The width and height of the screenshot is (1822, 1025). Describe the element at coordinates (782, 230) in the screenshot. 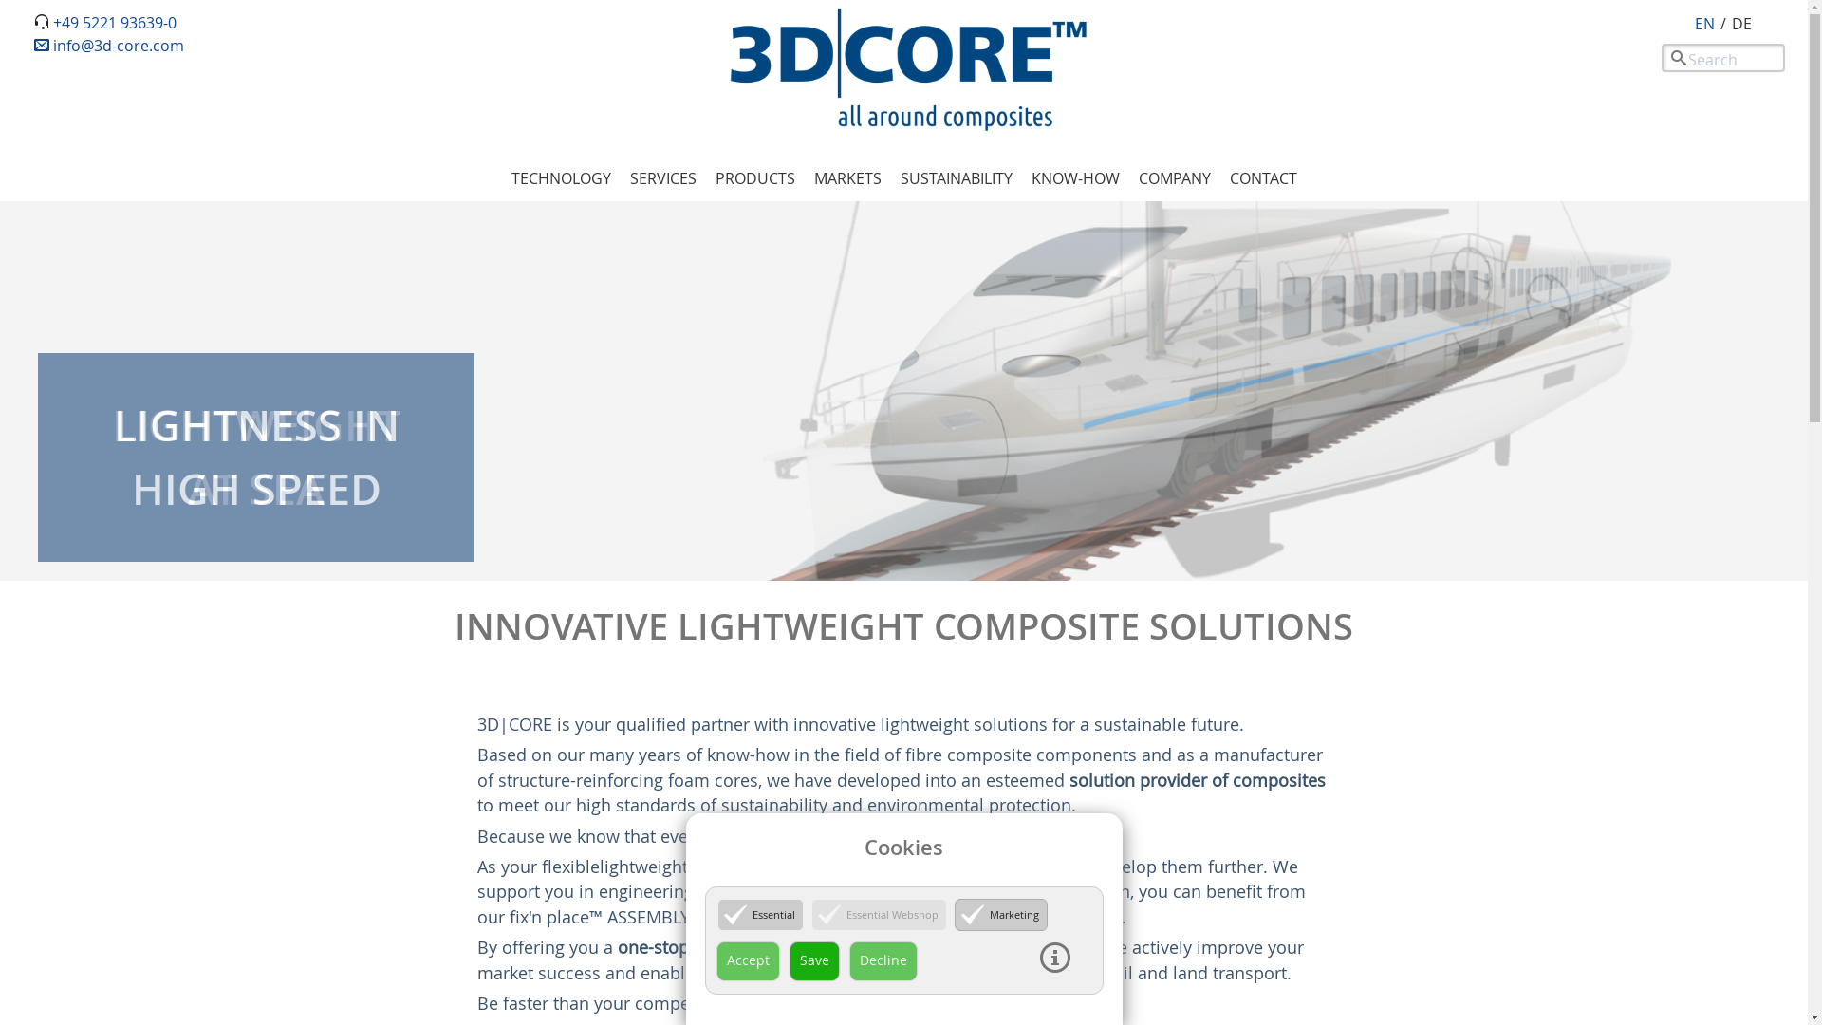

I see `ENGINEERING` at that location.